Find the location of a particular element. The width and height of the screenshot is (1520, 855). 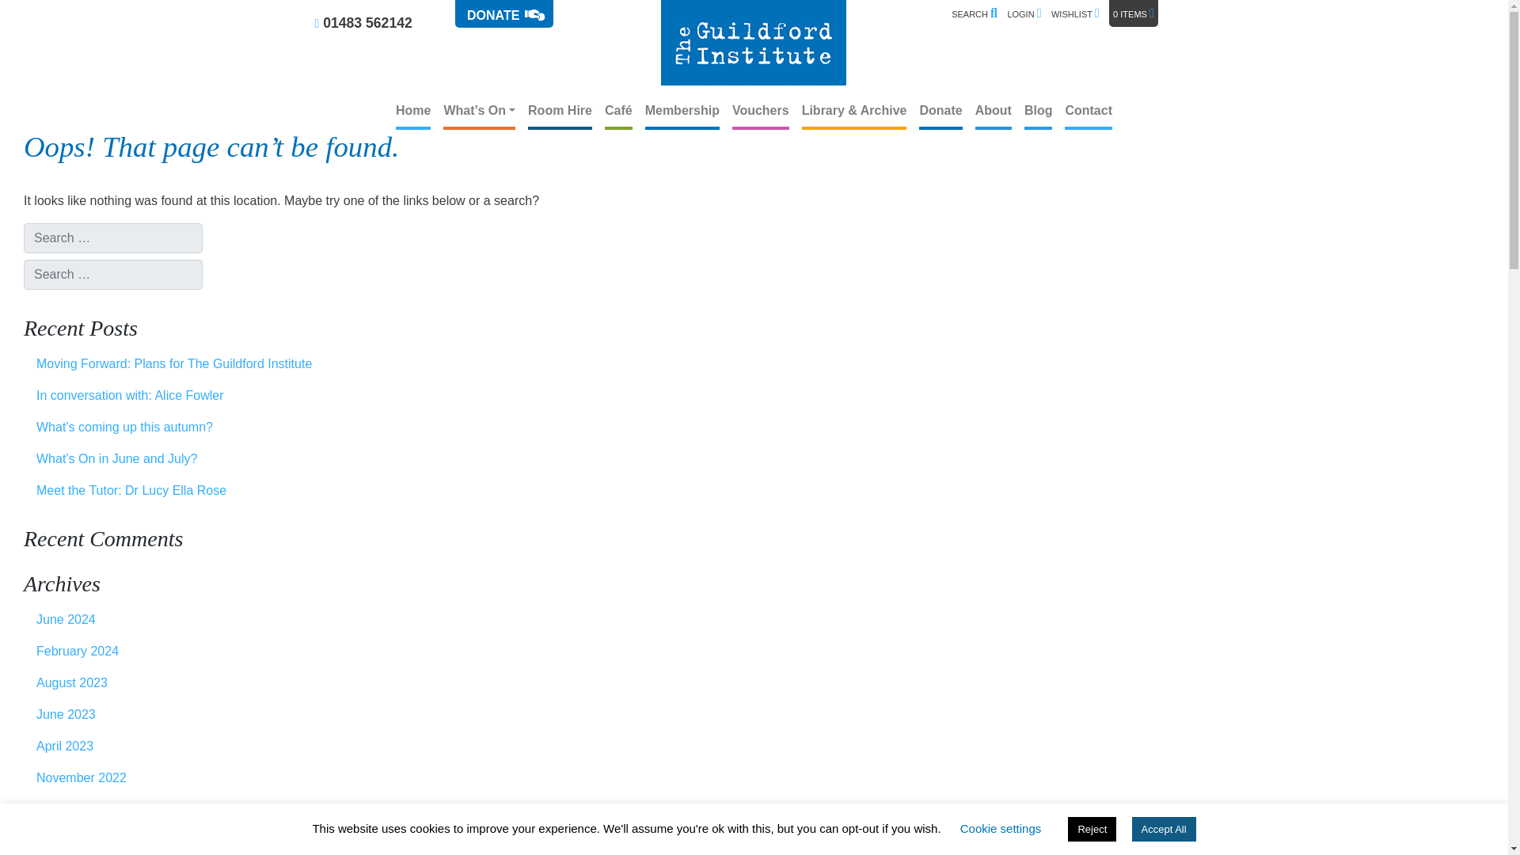

Search for: is located at coordinates (978, 19).